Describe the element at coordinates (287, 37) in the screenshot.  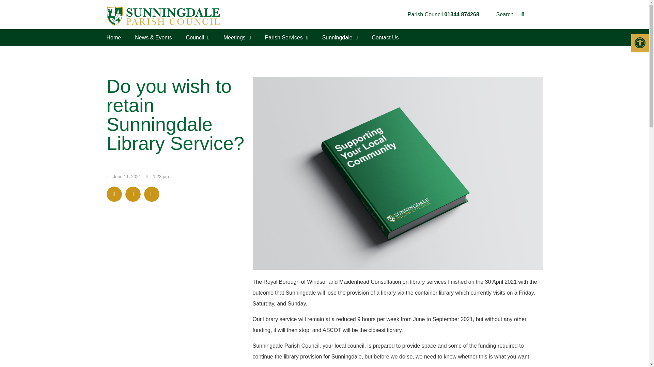
I see `Parish Services` at that location.